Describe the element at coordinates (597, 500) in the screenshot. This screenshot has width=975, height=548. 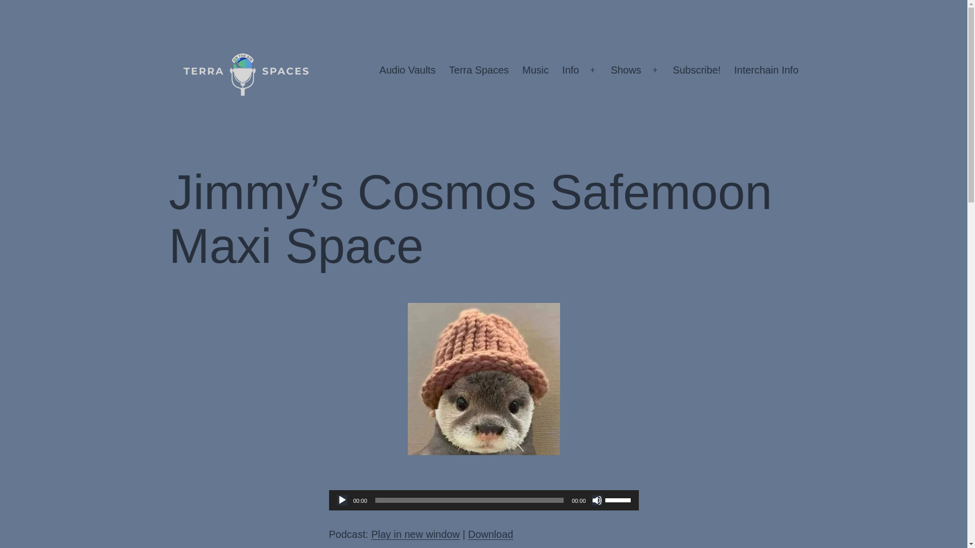
I see `Mute` at that location.